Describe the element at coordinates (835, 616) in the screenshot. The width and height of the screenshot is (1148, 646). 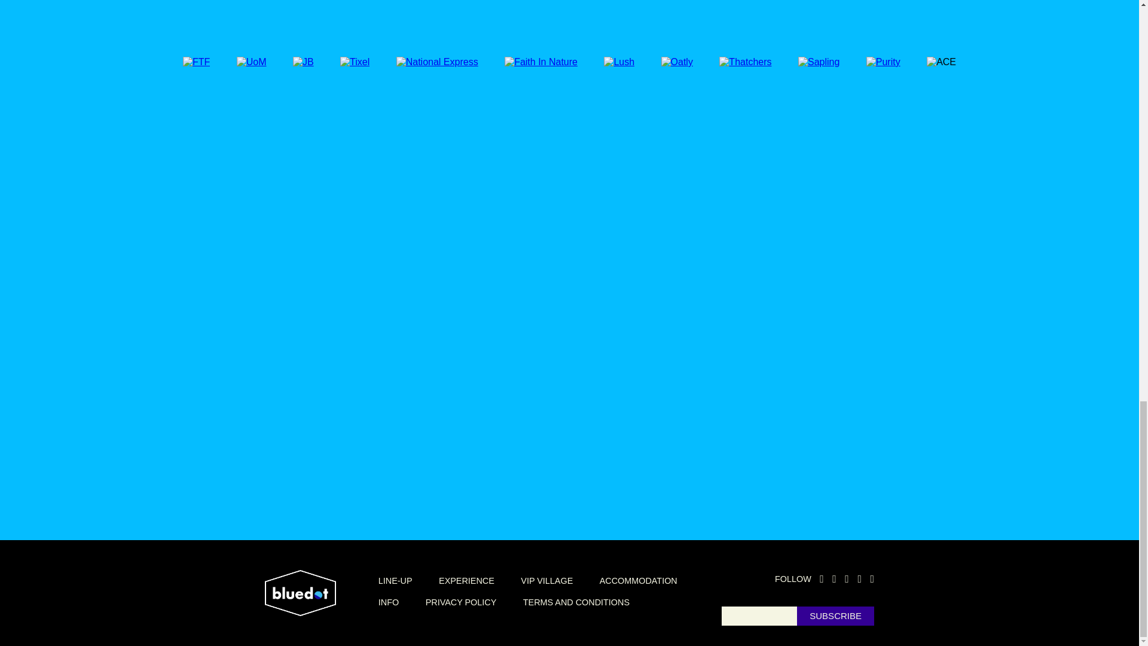
I see `SUBSCRIBE` at that location.